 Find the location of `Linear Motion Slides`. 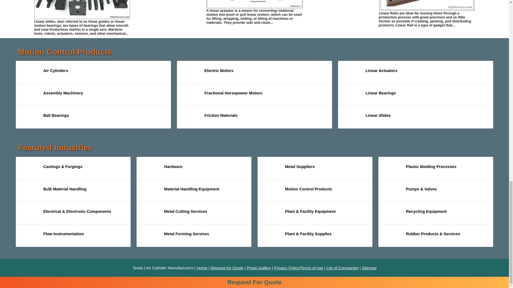

Linear Motion Slides is located at coordinates (82, 10).